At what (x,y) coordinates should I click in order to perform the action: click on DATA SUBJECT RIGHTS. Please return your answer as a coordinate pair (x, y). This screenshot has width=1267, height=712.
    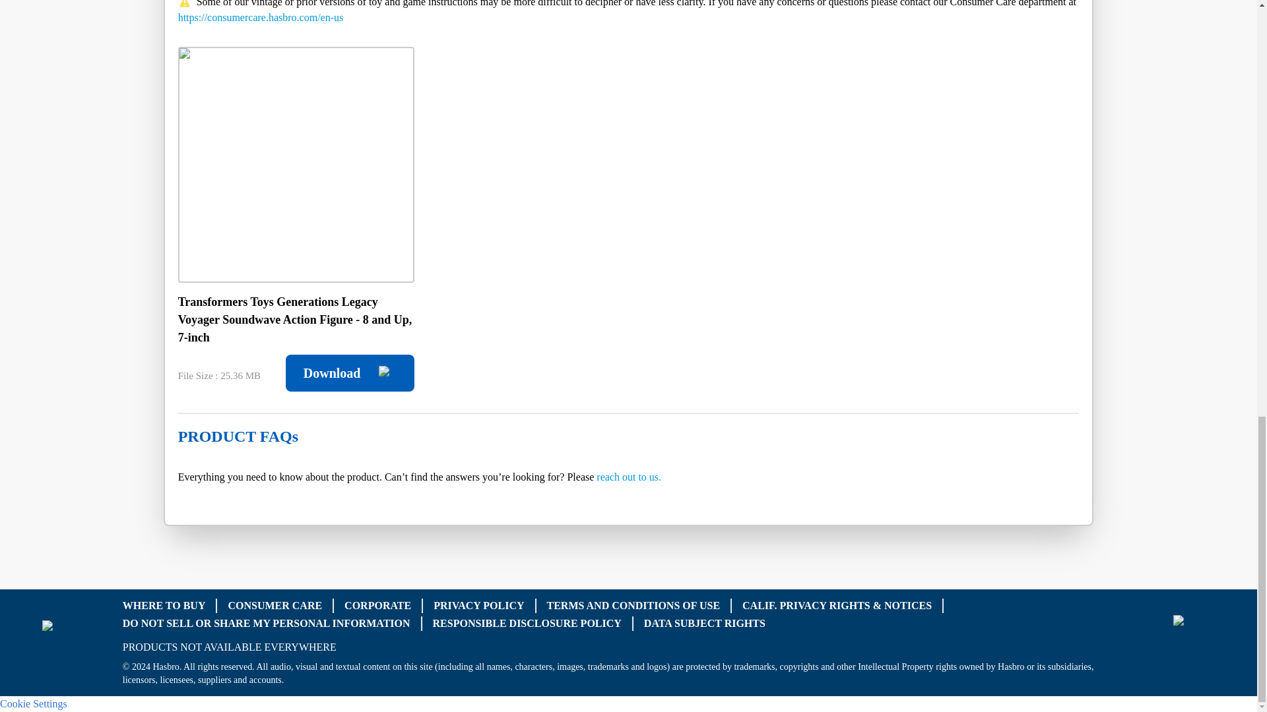
    Looking at the image, I should click on (704, 622).